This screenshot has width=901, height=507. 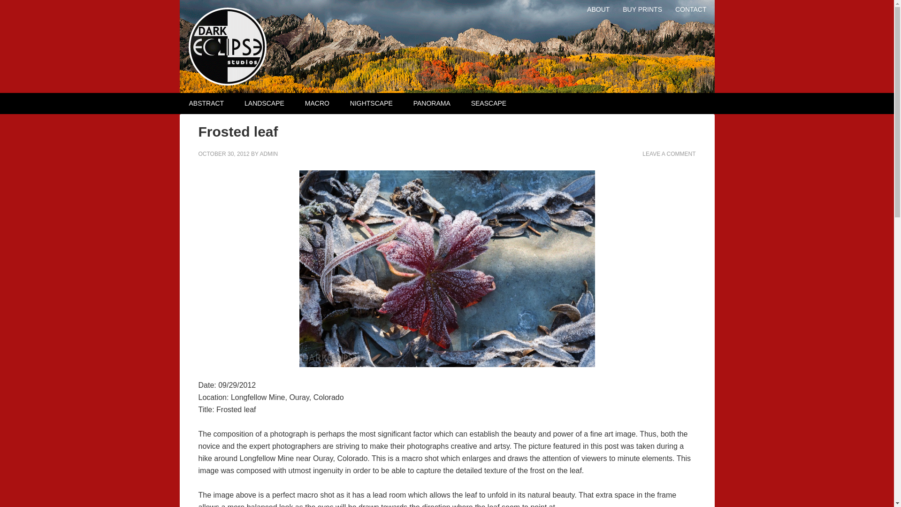 What do you see at coordinates (237, 131) in the screenshot?
I see `Frosted leaf` at bounding box center [237, 131].